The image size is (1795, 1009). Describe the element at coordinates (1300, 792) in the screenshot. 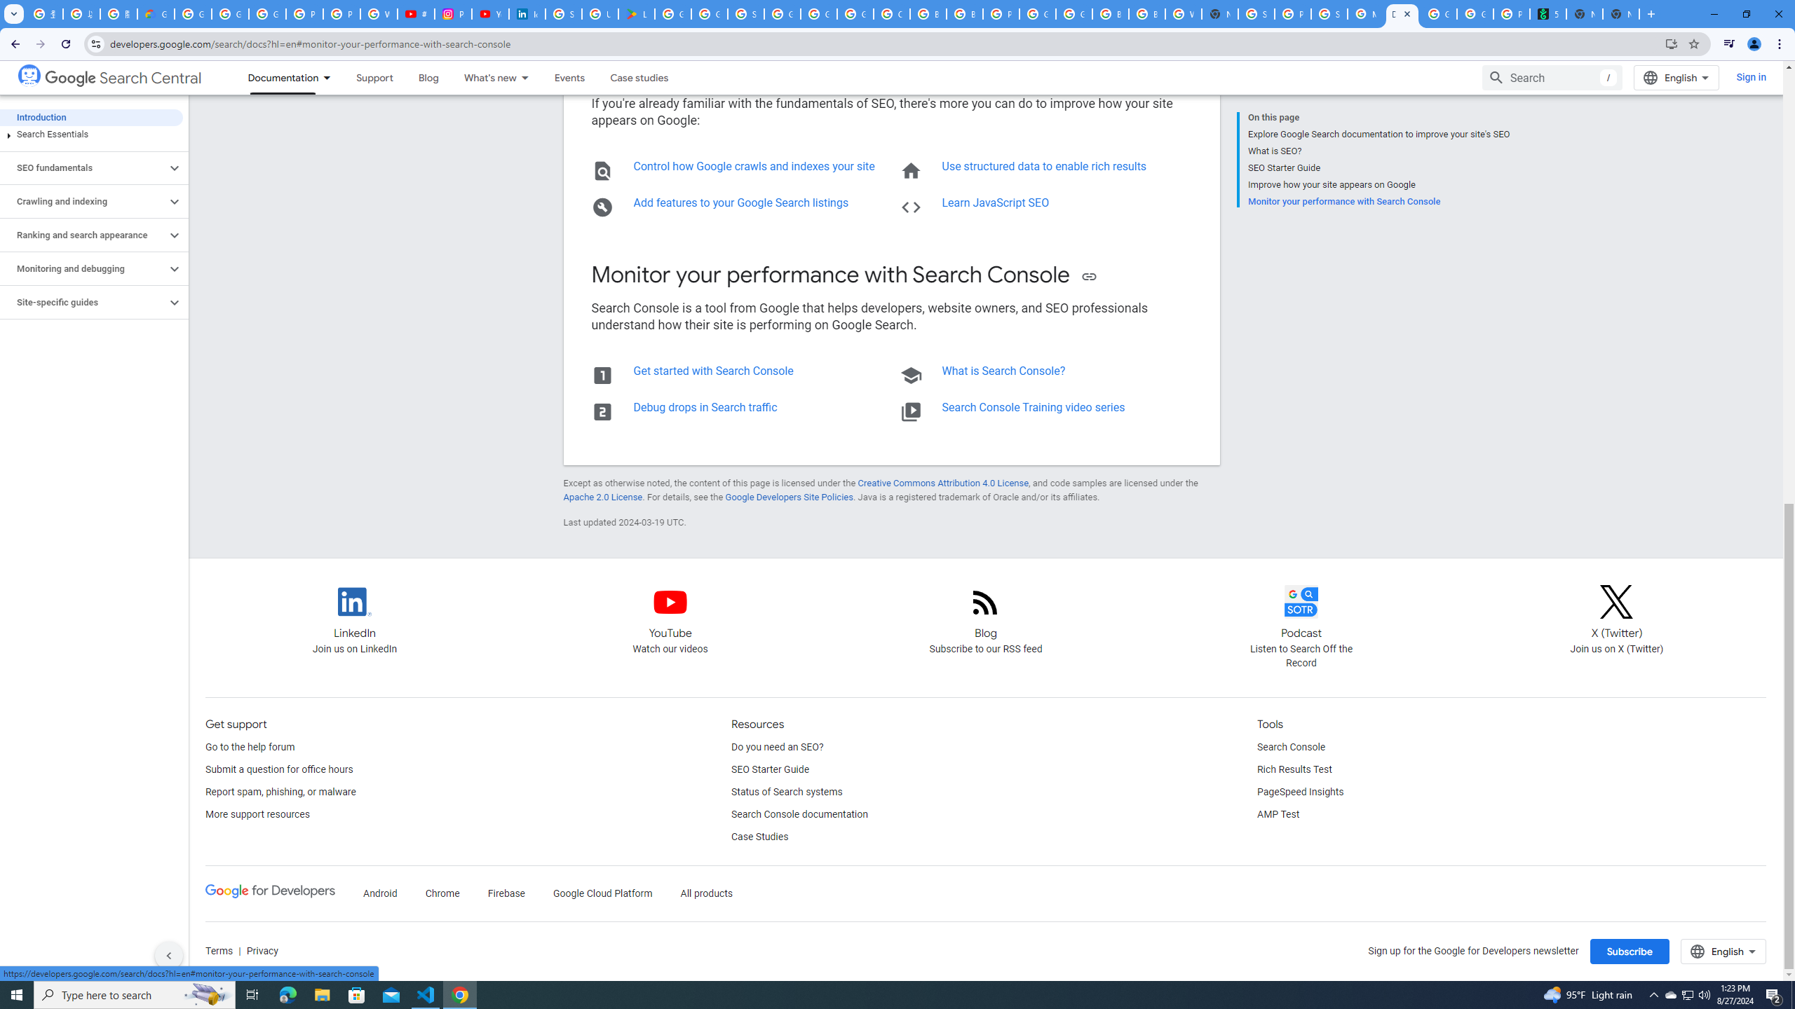

I see `PageSpeed Insights` at that location.